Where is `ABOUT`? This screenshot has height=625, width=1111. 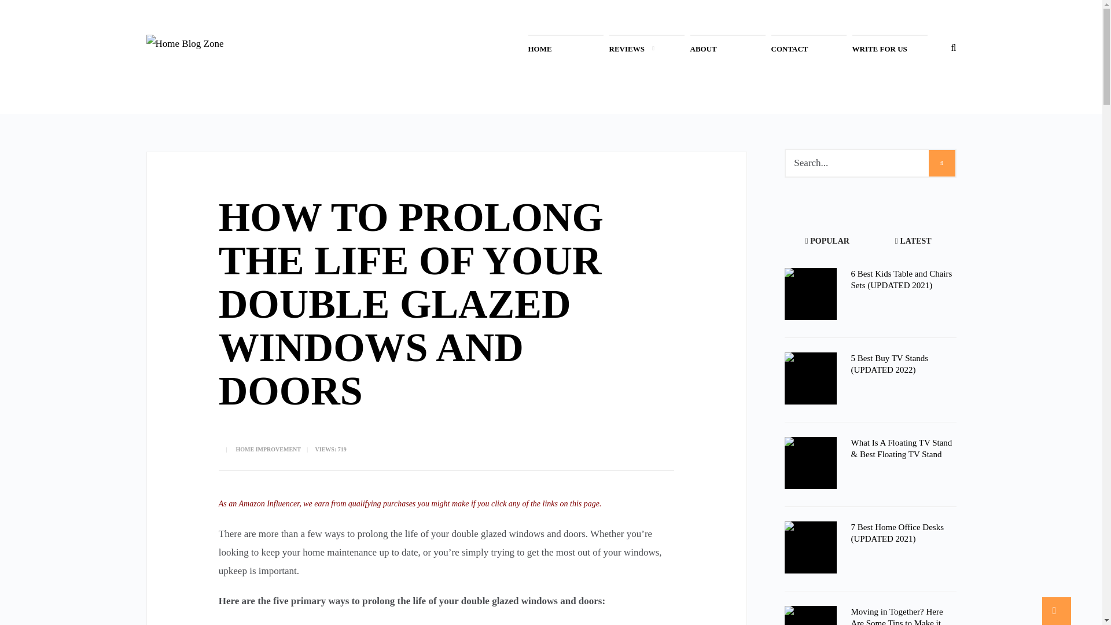 ABOUT is located at coordinates (711, 49).